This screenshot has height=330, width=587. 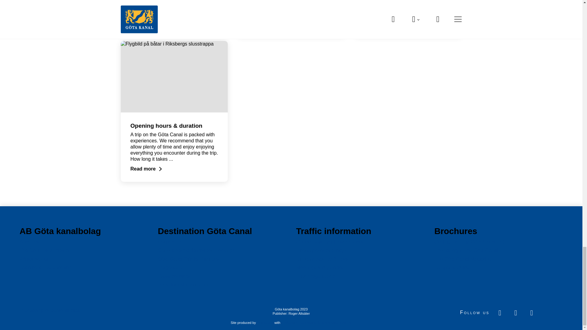 What do you see at coordinates (322, 259) in the screenshot?
I see `Itinerary express 3 days` at bounding box center [322, 259].